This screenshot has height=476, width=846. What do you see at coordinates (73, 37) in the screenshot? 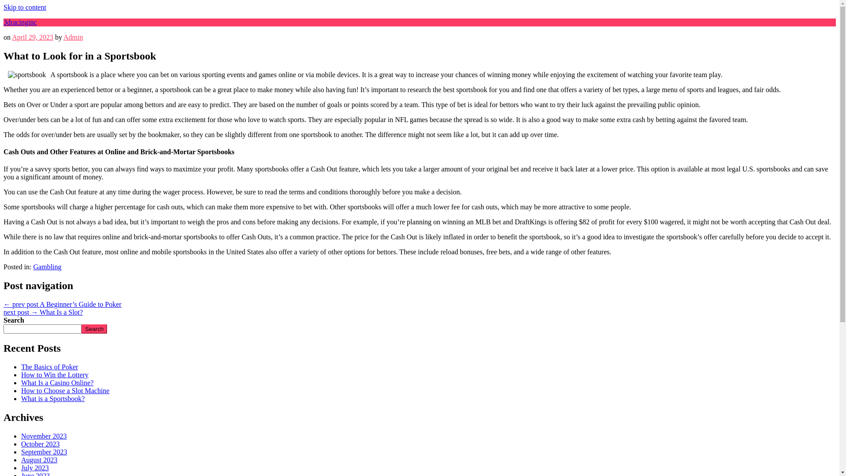
I see `Admin` at bounding box center [73, 37].